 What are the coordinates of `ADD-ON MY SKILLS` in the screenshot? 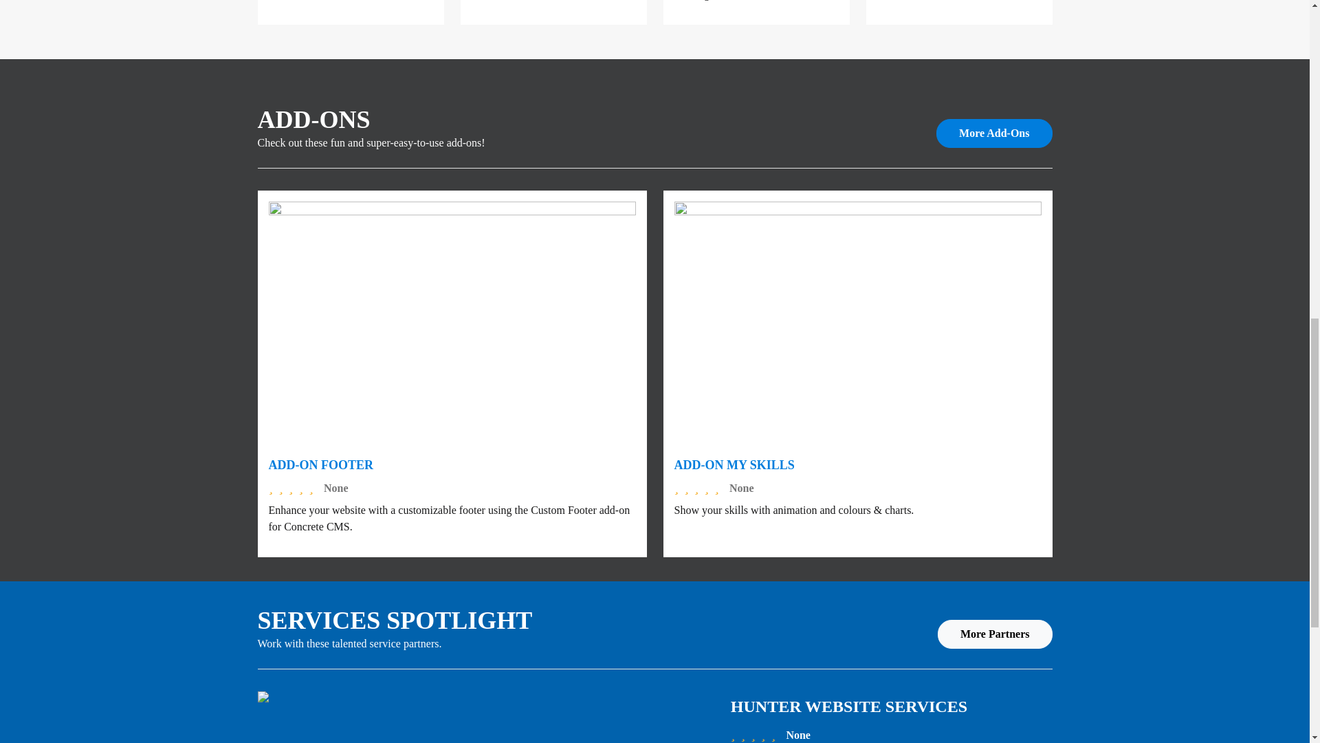 It's located at (734, 465).